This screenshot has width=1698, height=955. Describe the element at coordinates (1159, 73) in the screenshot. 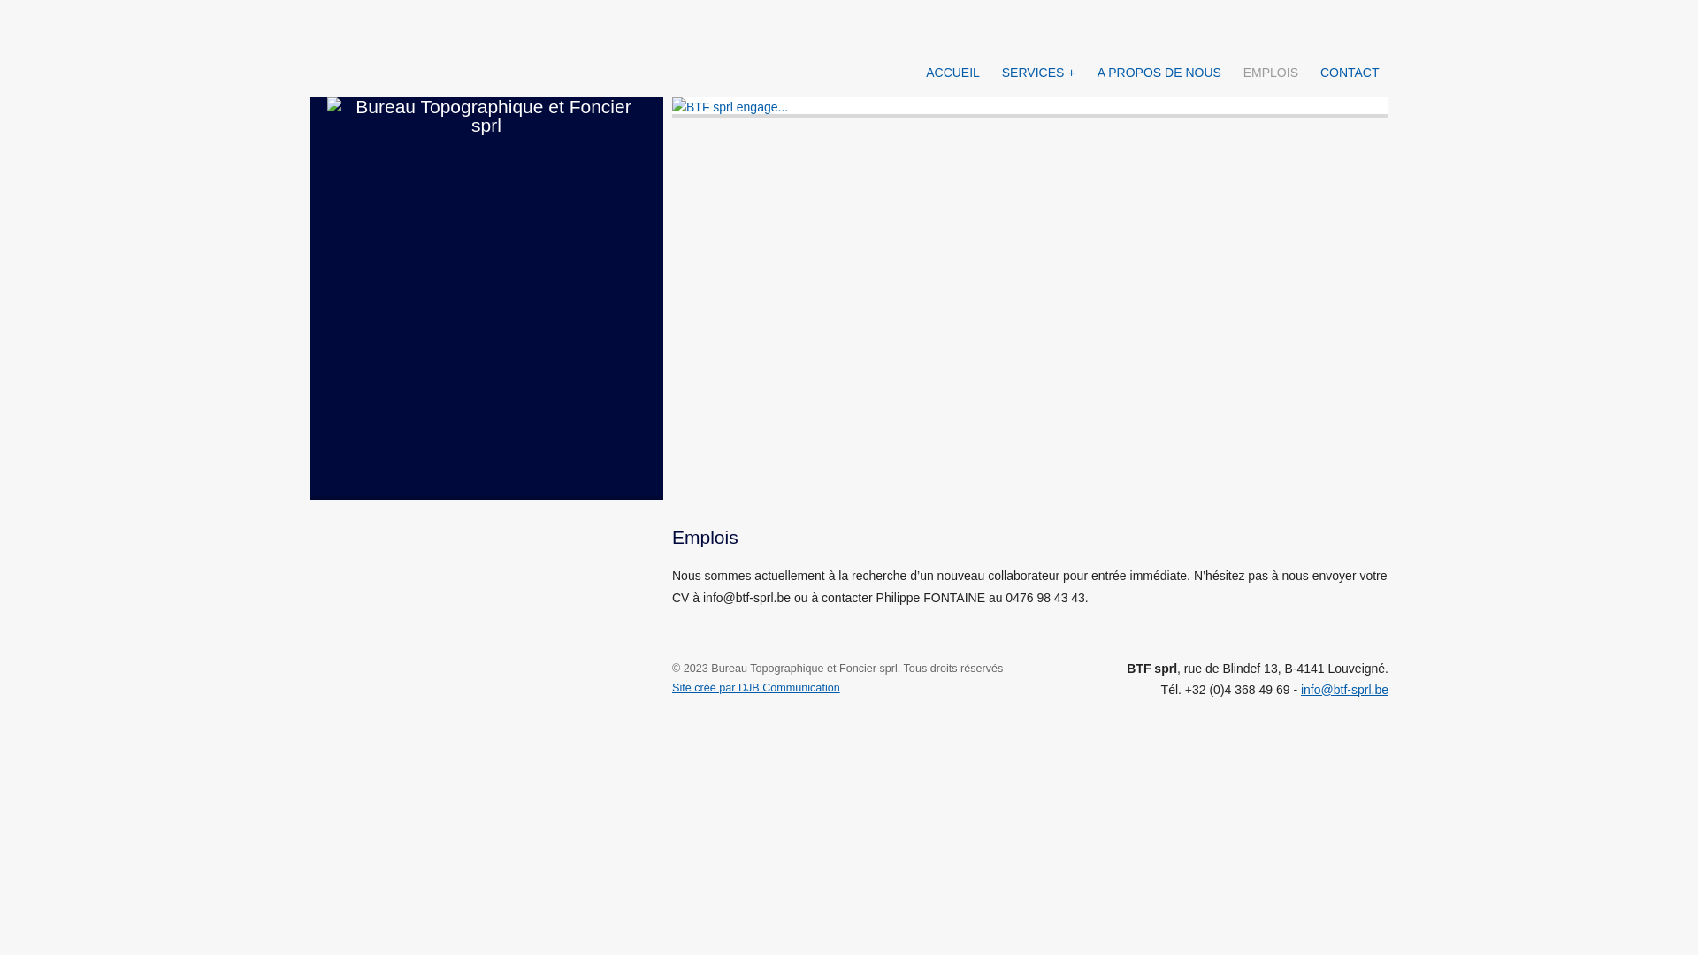

I see `A PROPOS DE NOUS` at that location.